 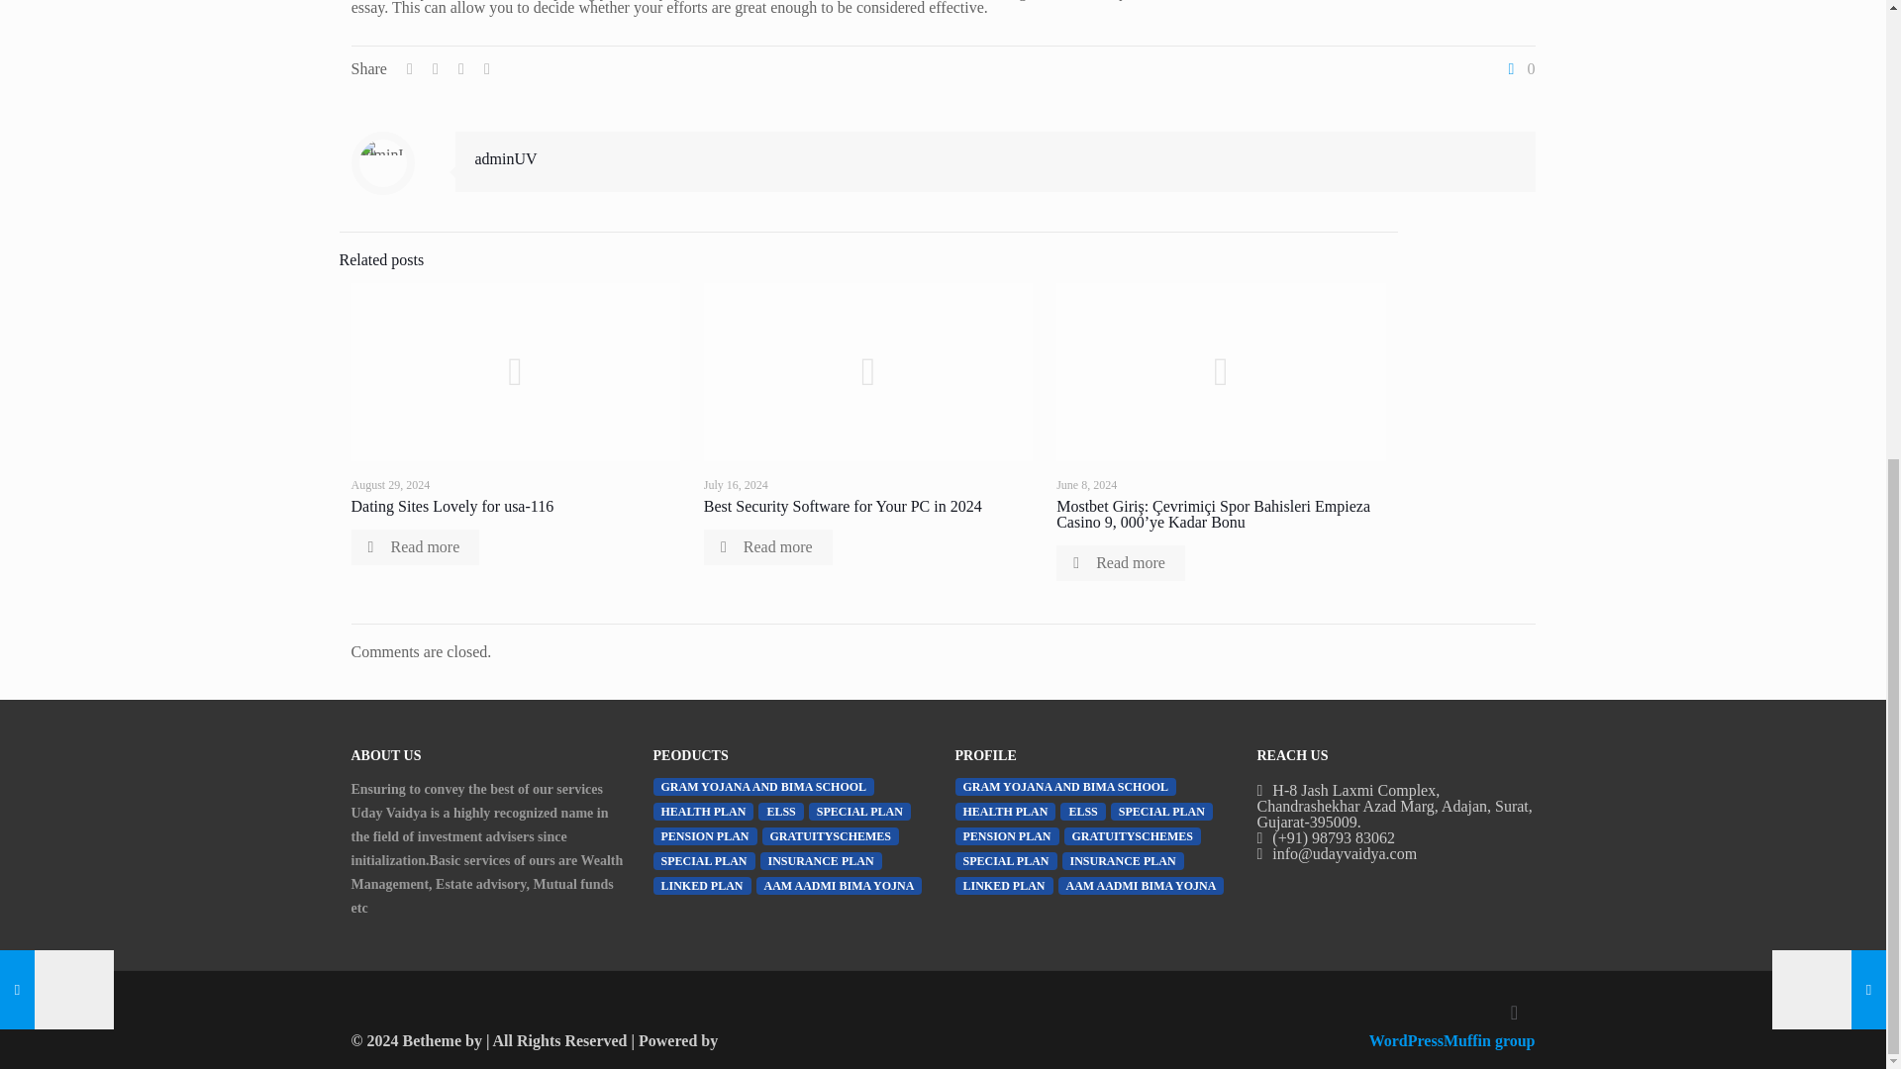 I want to click on GRAM YOJANA AND BIMA SCHOOL, so click(x=764, y=786).